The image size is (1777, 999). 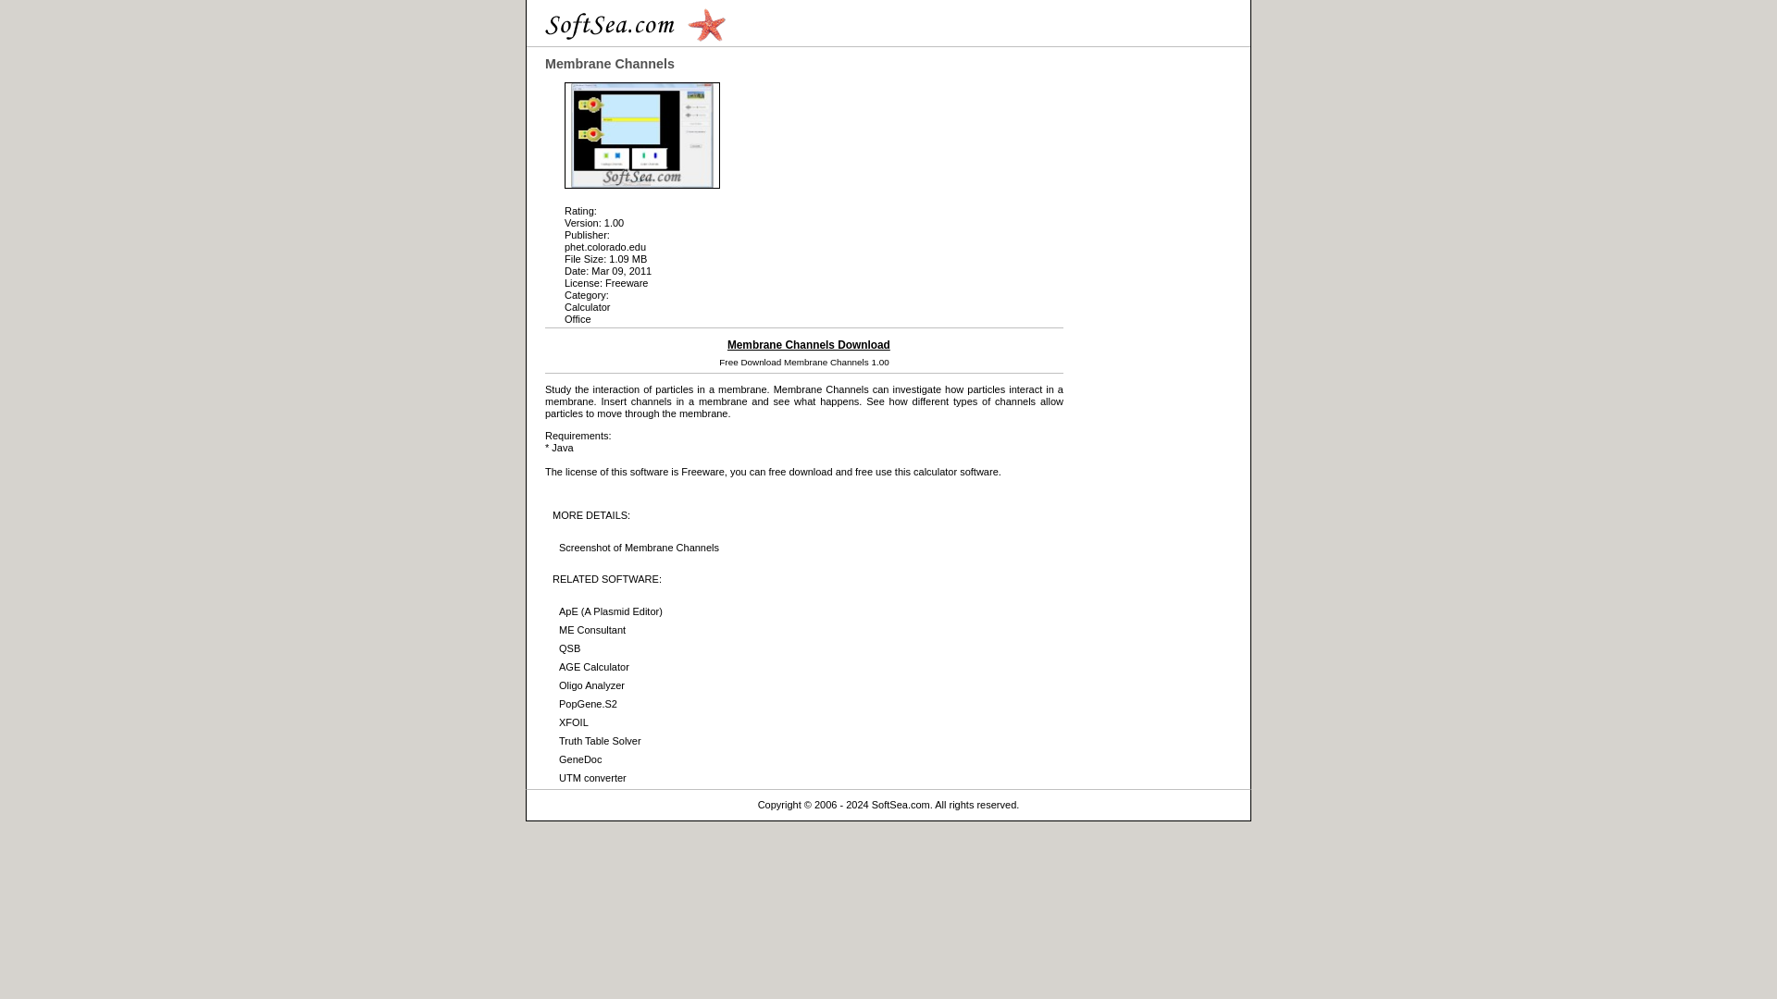 What do you see at coordinates (639, 548) in the screenshot?
I see `Screenshot of Membrane Channels` at bounding box center [639, 548].